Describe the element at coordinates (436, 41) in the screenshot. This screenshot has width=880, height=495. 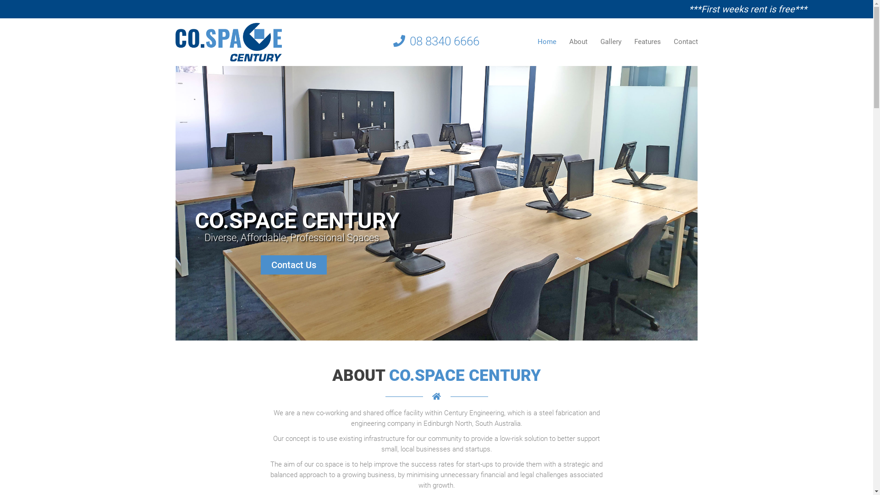
I see `08 8340 6666` at that location.